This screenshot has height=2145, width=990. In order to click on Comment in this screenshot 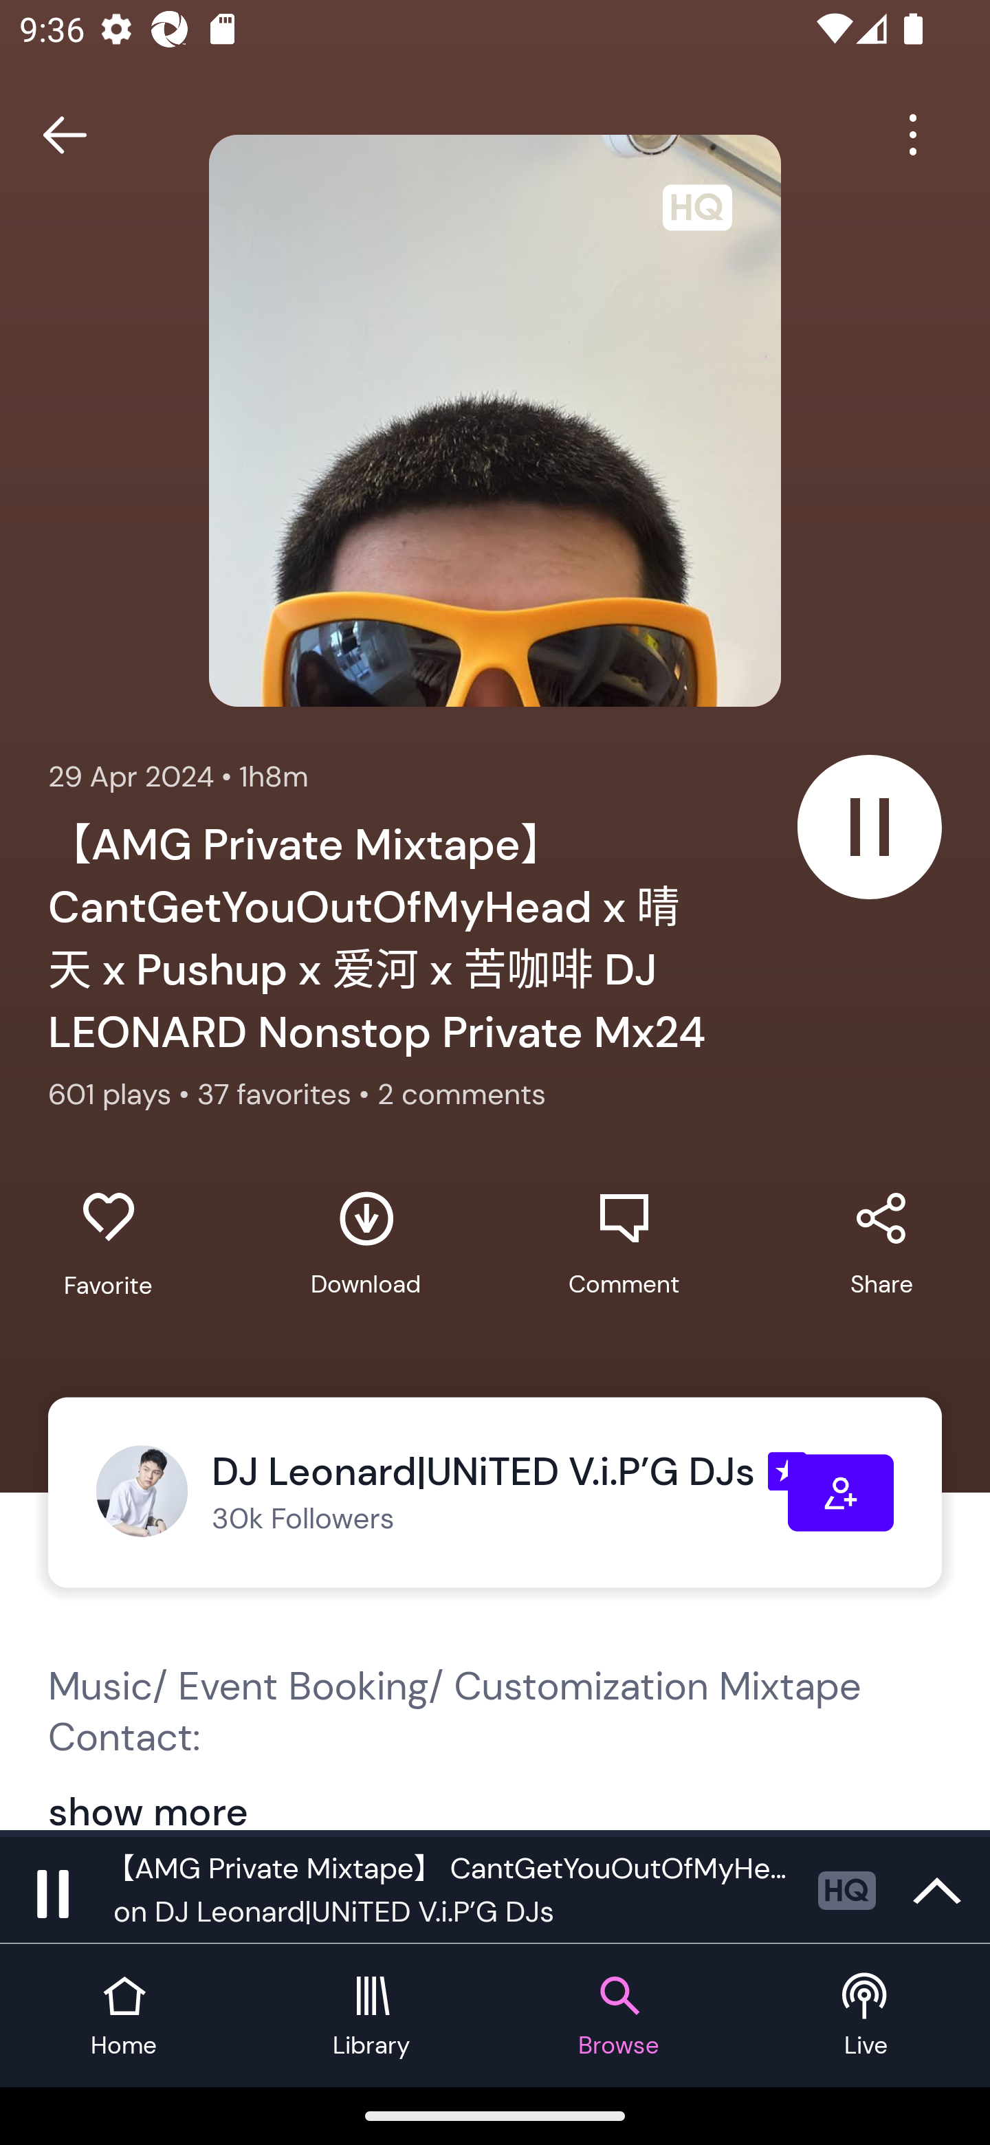, I will do `click(624, 1244)`.